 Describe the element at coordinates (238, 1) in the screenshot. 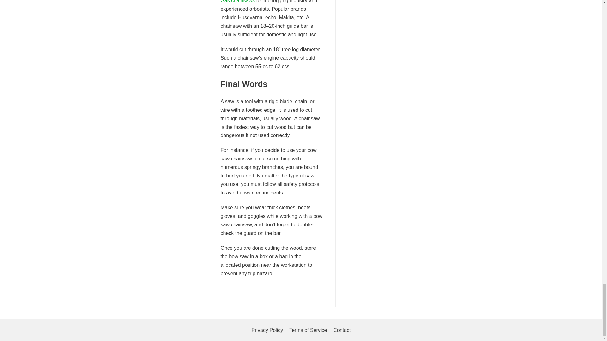

I see `Gas chainsaws` at that location.